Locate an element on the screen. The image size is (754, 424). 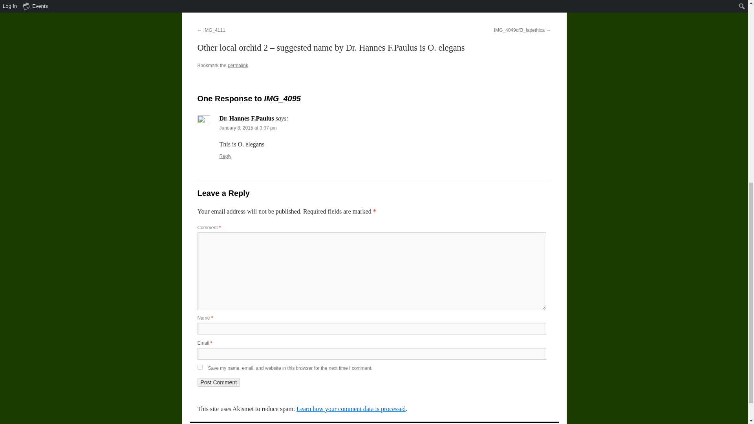
yes is located at coordinates (199, 367).